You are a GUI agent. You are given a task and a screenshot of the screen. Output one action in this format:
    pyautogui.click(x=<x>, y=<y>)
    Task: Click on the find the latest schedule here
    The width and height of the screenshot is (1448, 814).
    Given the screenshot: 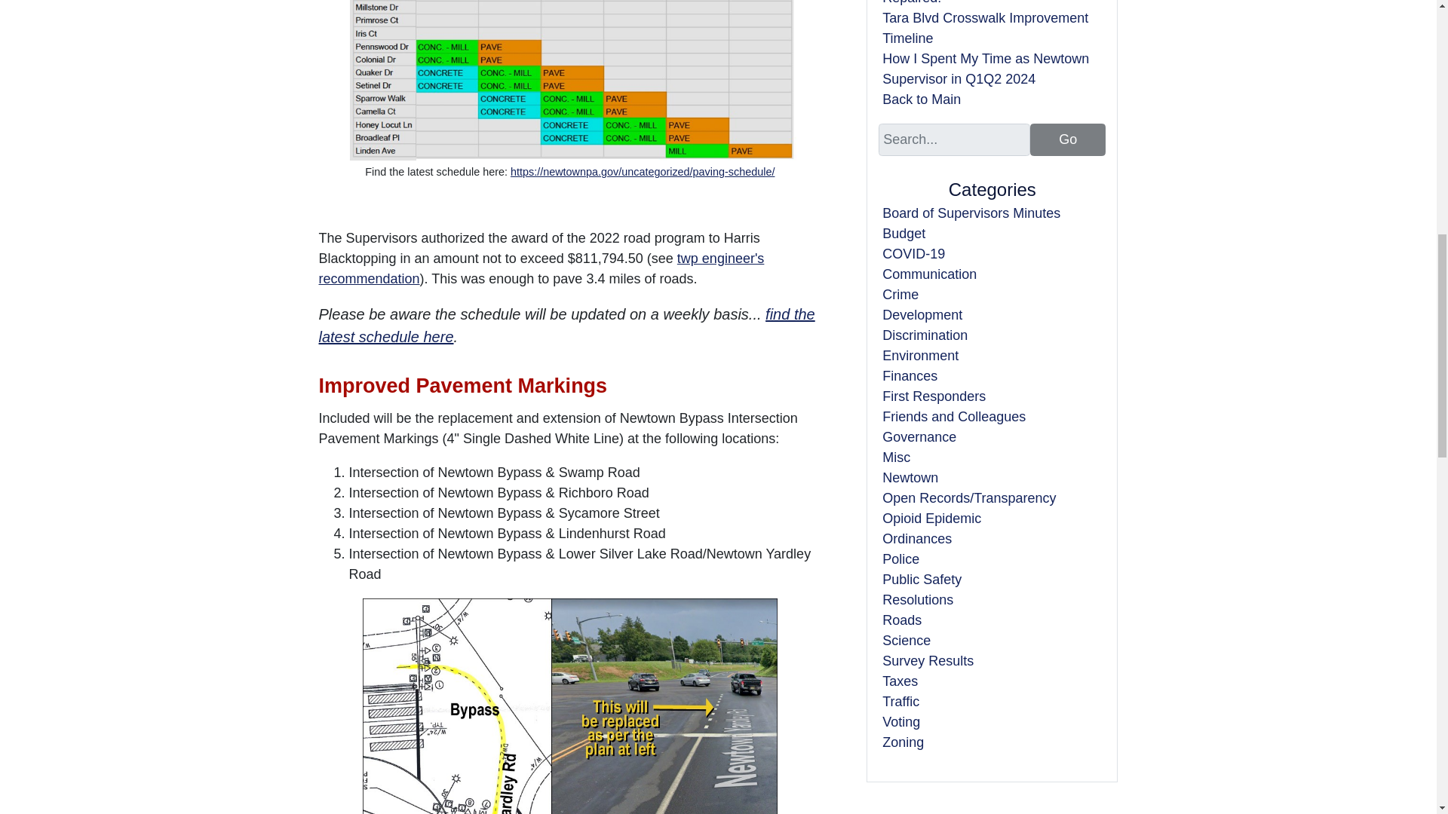 What is the action you would take?
    pyautogui.click(x=566, y=326)
    